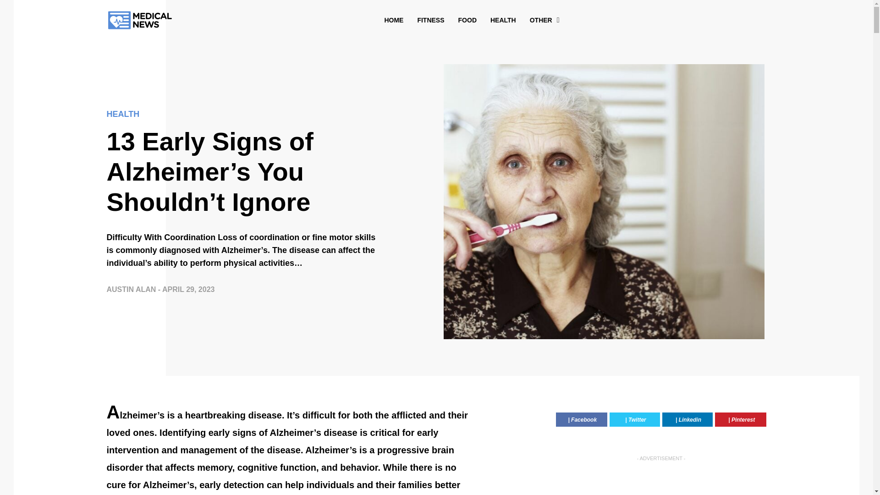  What do you see at coordinates (467, 20) in the screenshot?
I see `FOOD` at bounding box center [467, 20].